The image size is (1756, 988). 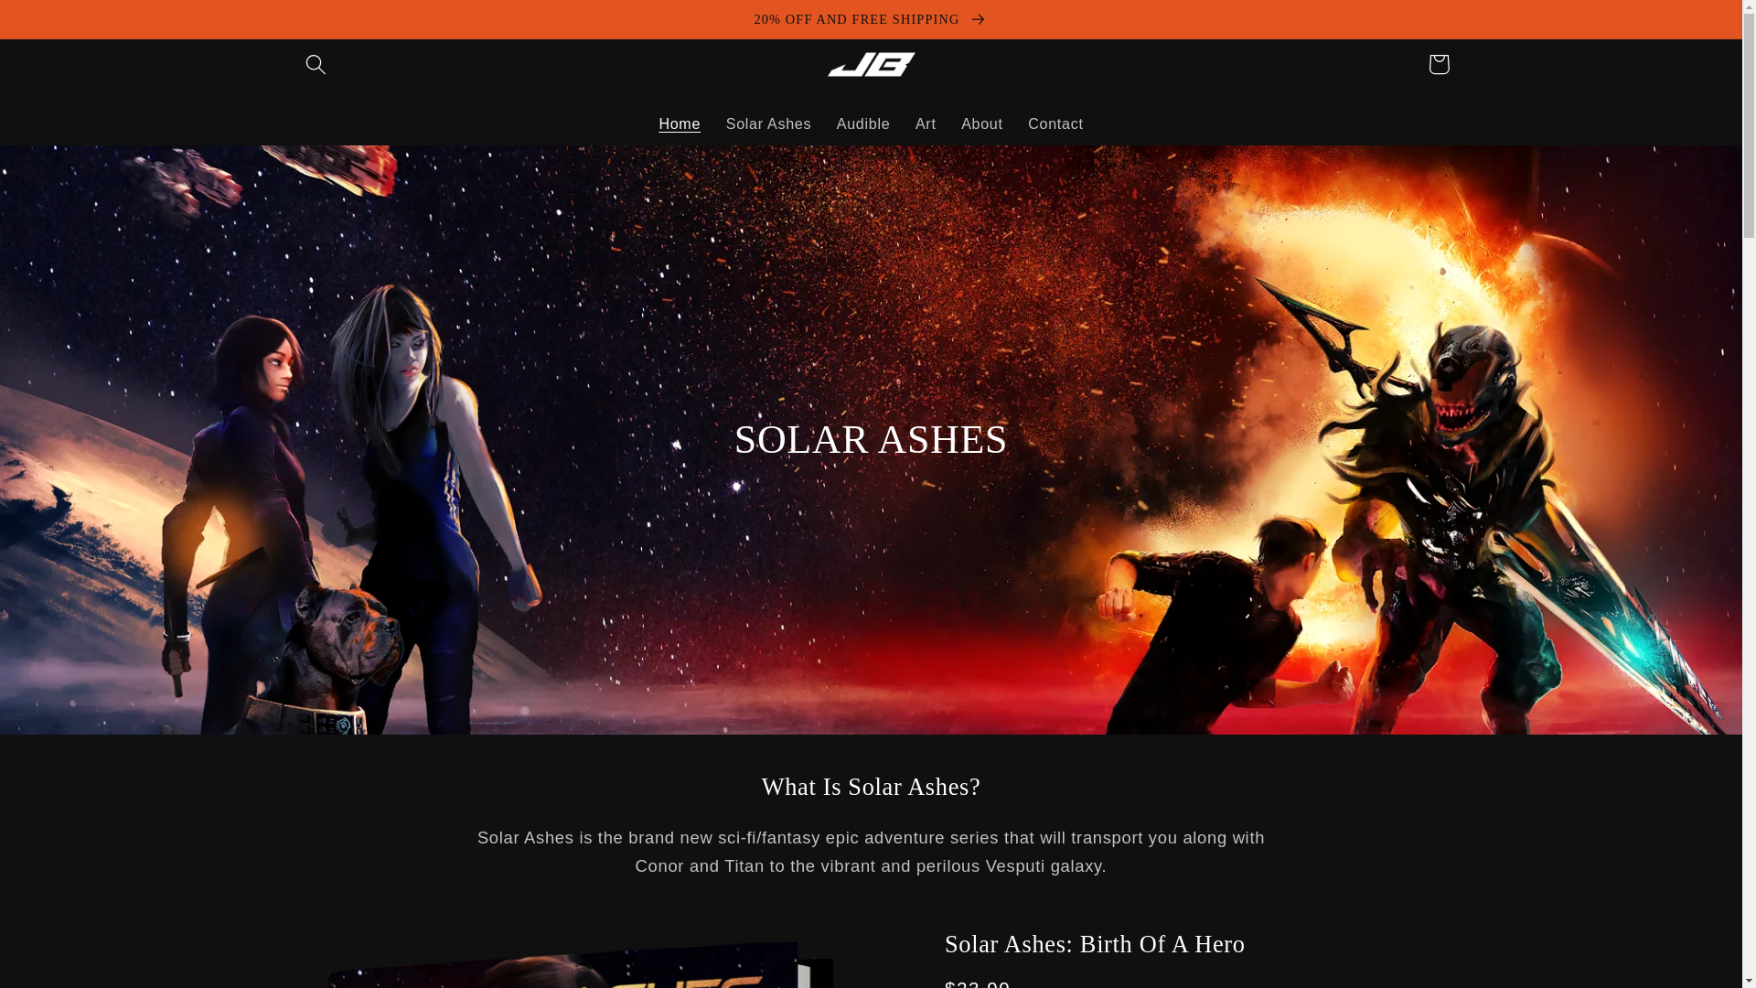 I want to click on Skip to product information, so click(x=355, y=952).